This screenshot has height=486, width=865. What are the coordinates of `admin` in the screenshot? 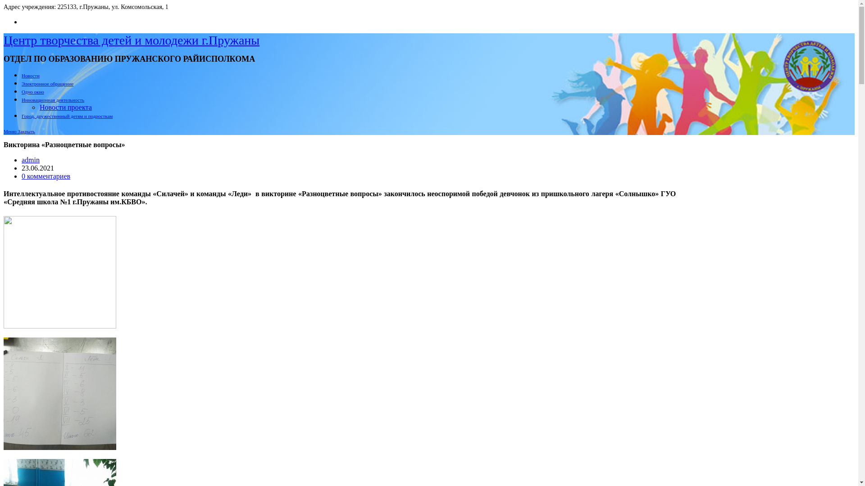 It's located at (31, 160).